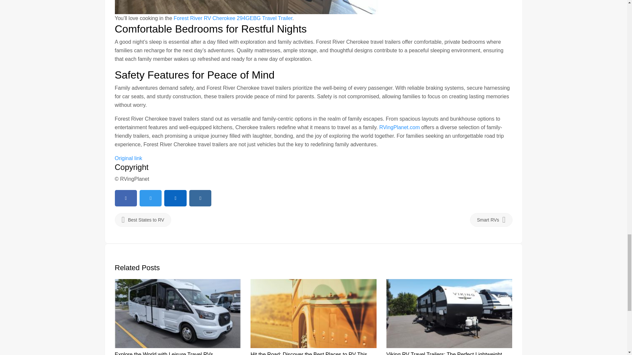 This screenshot has height=355, width=632. Describe the element at coordinates (233, 18) in the screenshot. I see `Forest River RV Cherokee 294GEBG Travel Trailer` at that location.